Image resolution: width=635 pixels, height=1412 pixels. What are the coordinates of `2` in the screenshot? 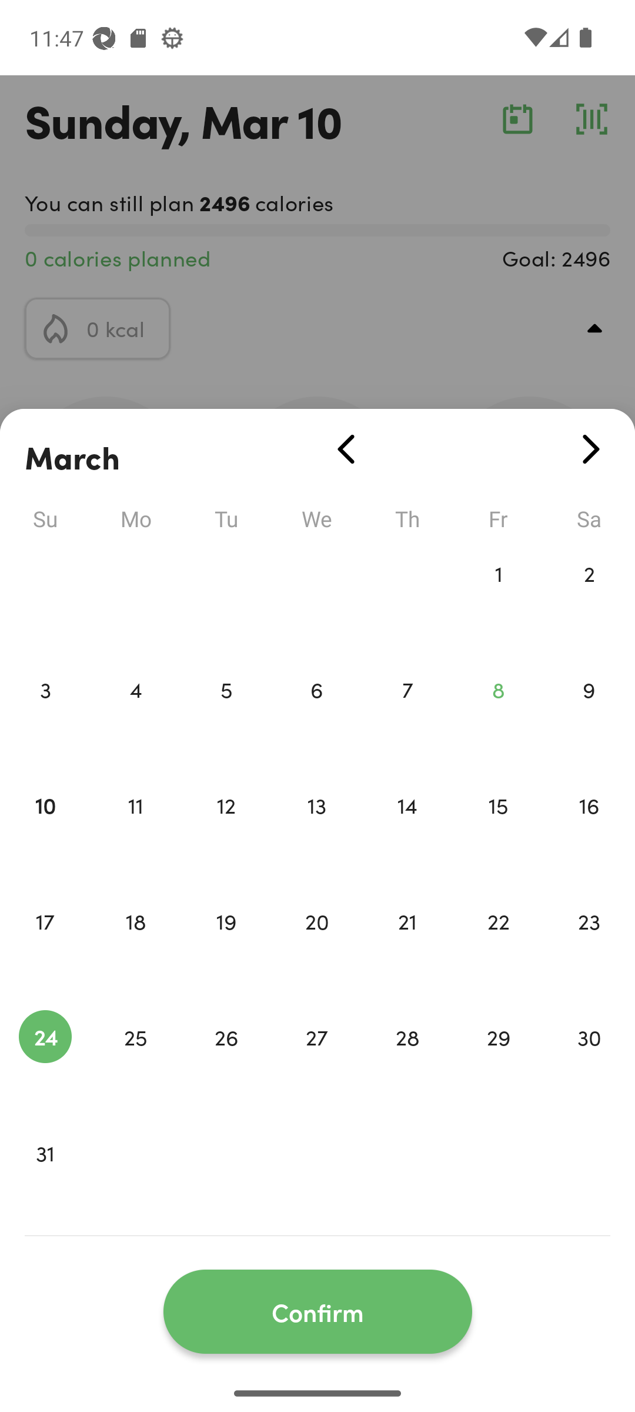 It's located at (589, 598).